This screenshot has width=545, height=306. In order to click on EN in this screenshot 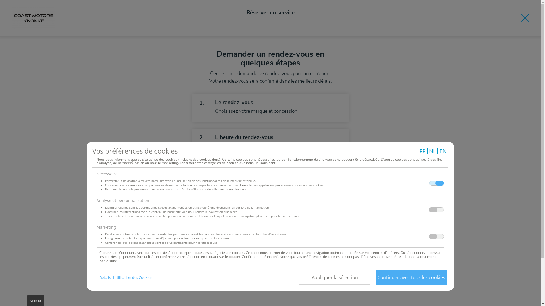, I will do `click(443, 151)`.